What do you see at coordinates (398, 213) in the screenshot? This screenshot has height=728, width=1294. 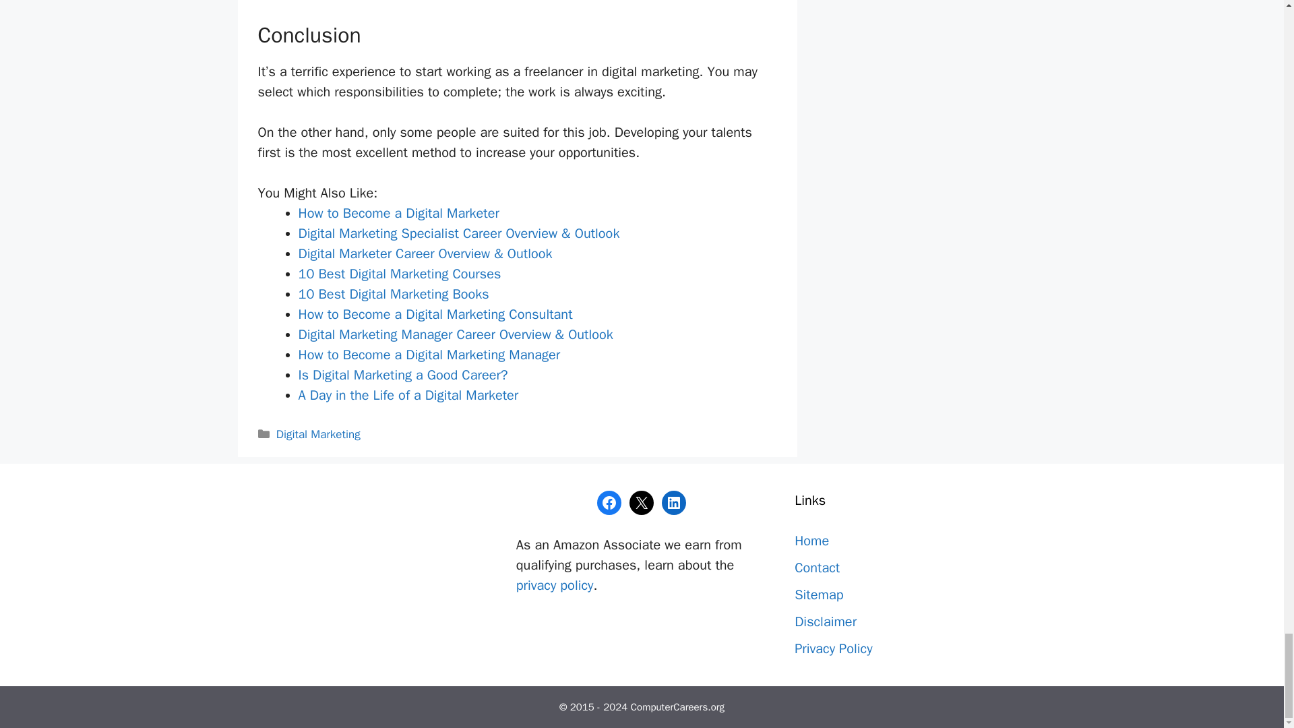 I see `How to Become a Digital Marketer` at bounding box center [398, 213].